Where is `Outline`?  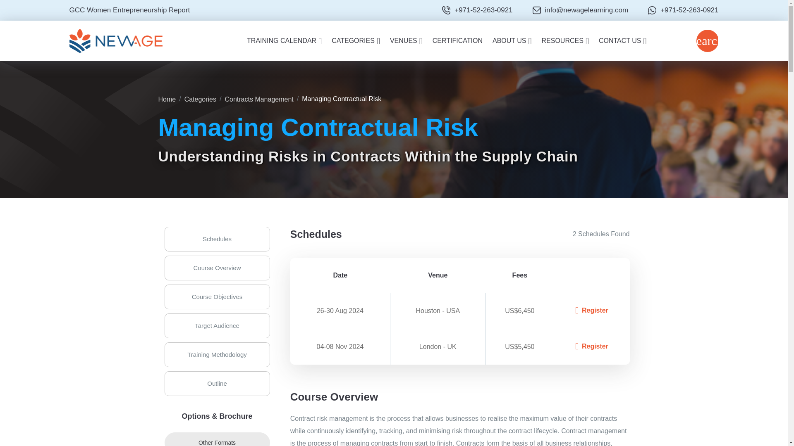
Outline is located at coordinates (217, 383).